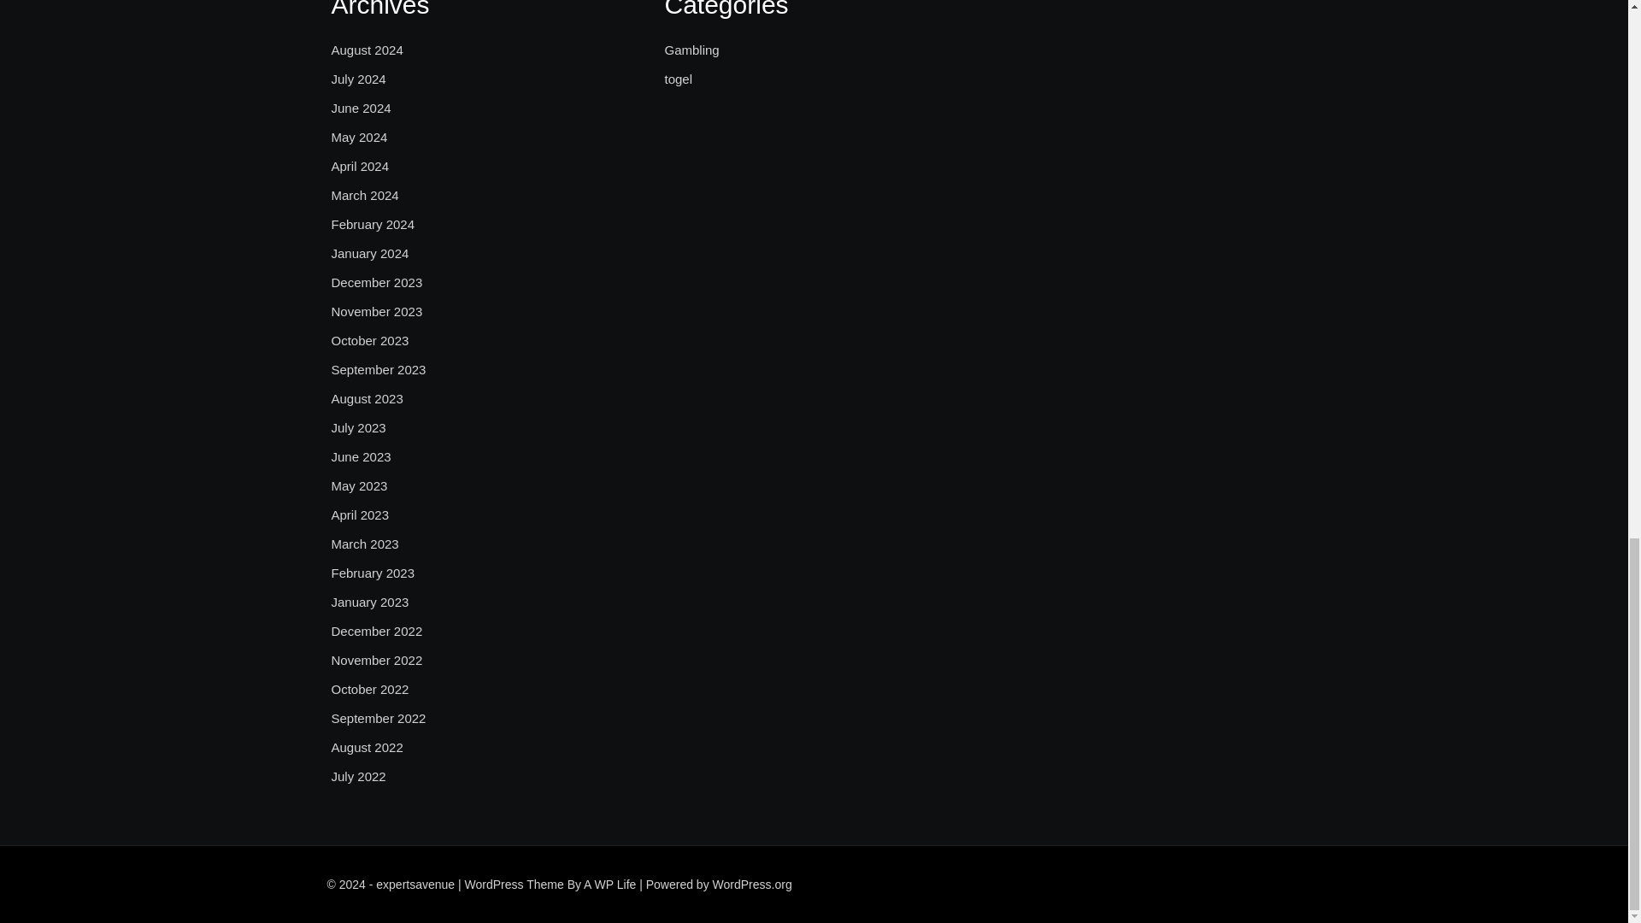 The width and height of the screenshot is (1641, 923). I want to click on August 2024, so click(368, 50).